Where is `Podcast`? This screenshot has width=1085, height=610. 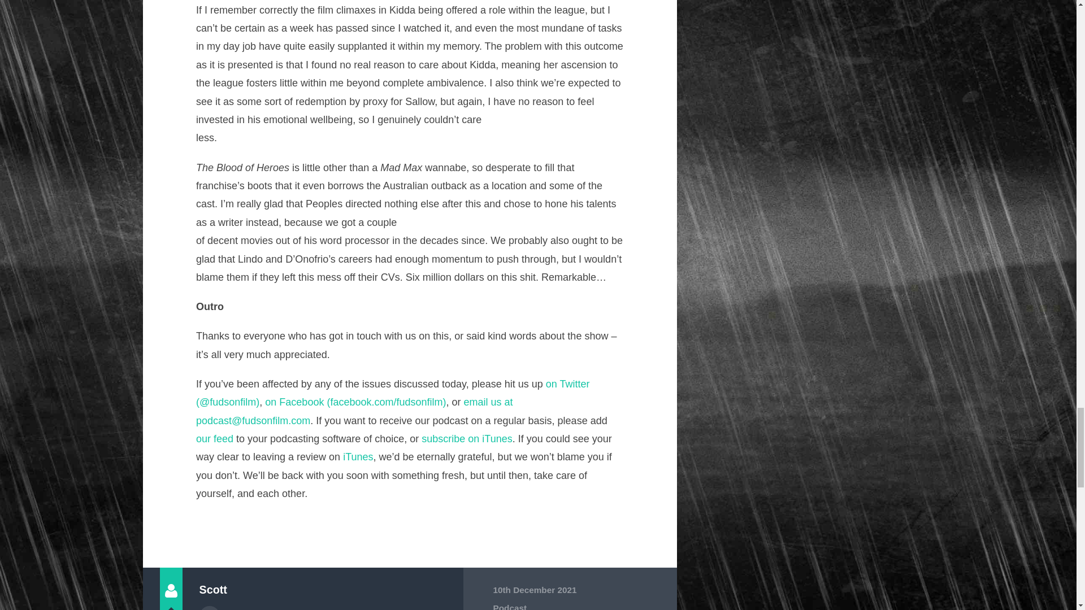 Podcast is located at coordinates (509, 607).